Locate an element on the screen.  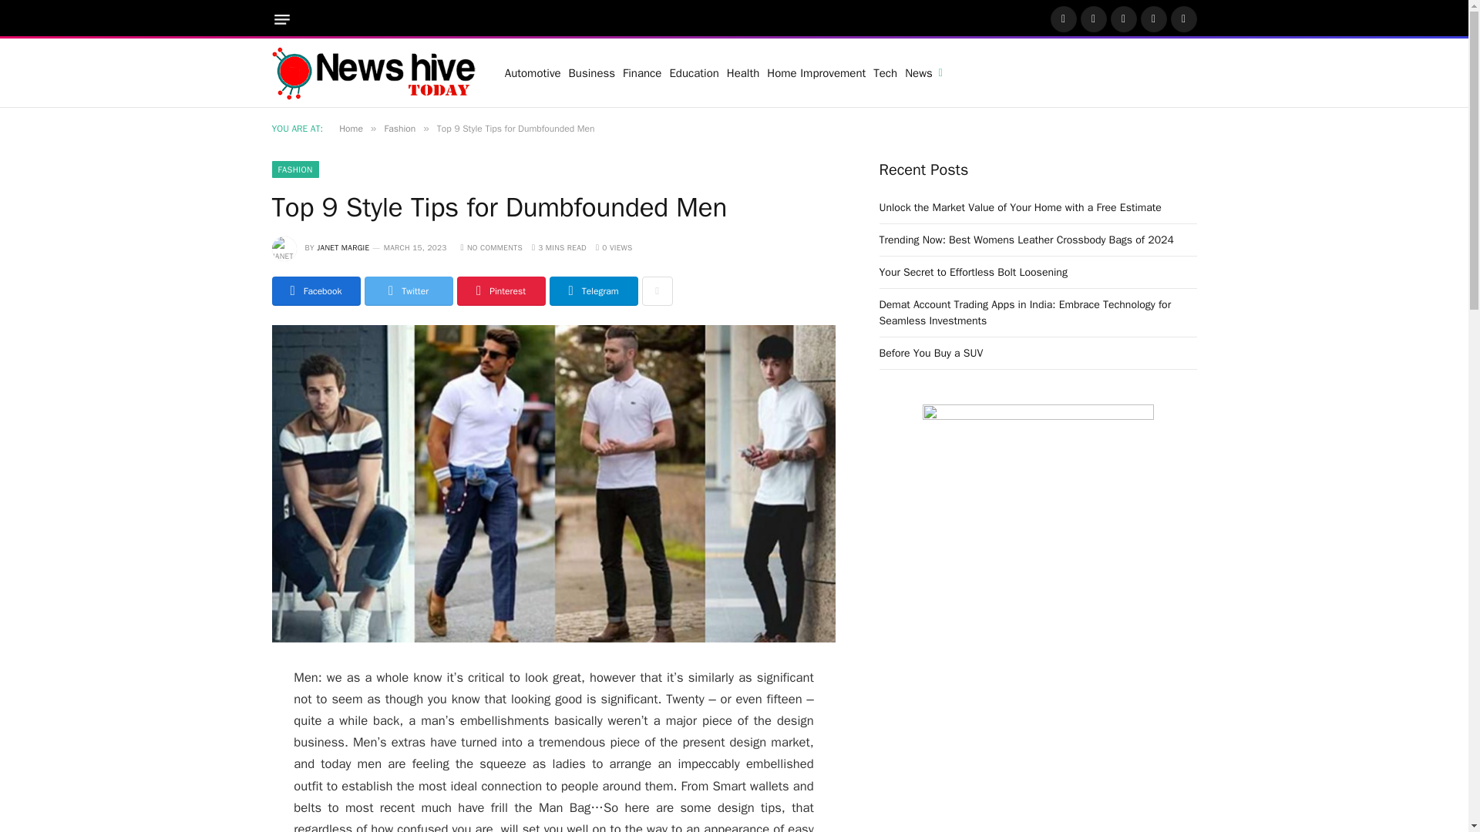
Automotive is located at coordinates (533, 72).